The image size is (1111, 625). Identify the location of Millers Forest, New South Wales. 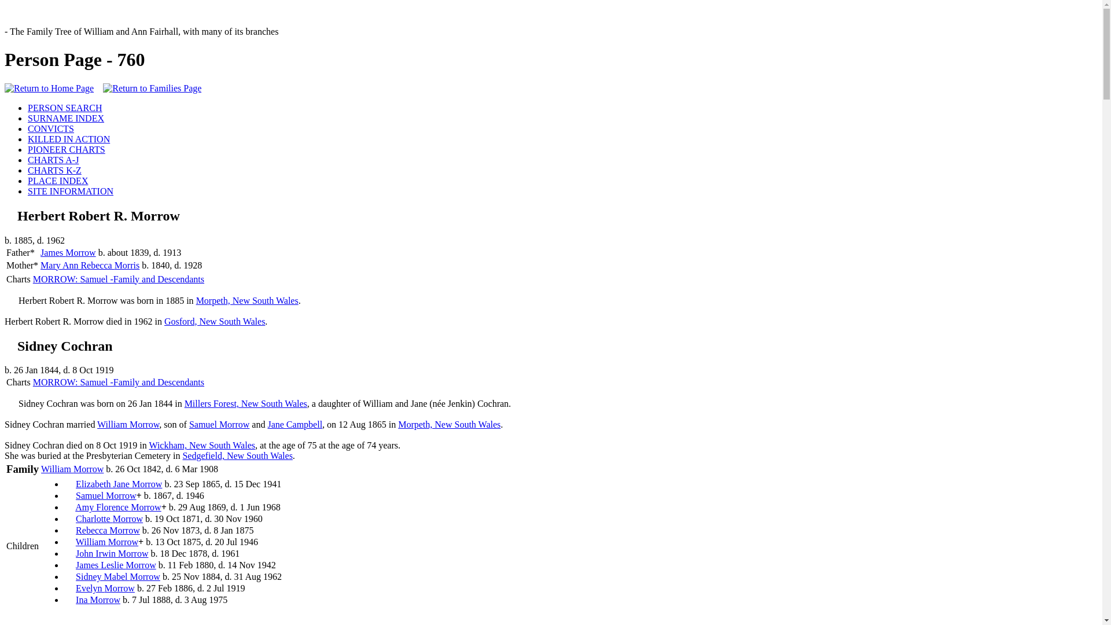
(246, 404).